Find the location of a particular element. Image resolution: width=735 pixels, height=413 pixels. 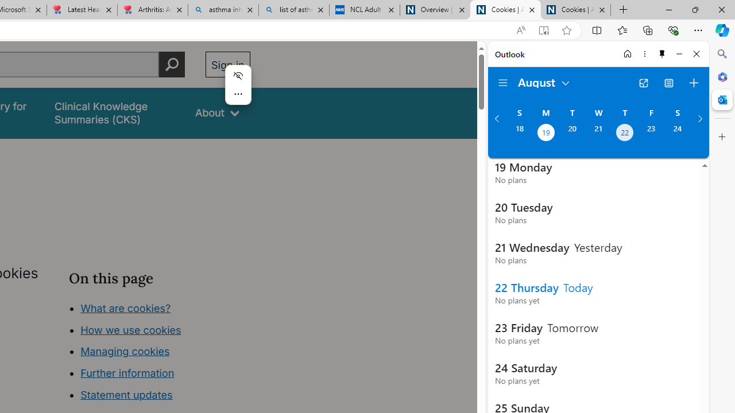

Hide menu is located at coordinates (238, 76).